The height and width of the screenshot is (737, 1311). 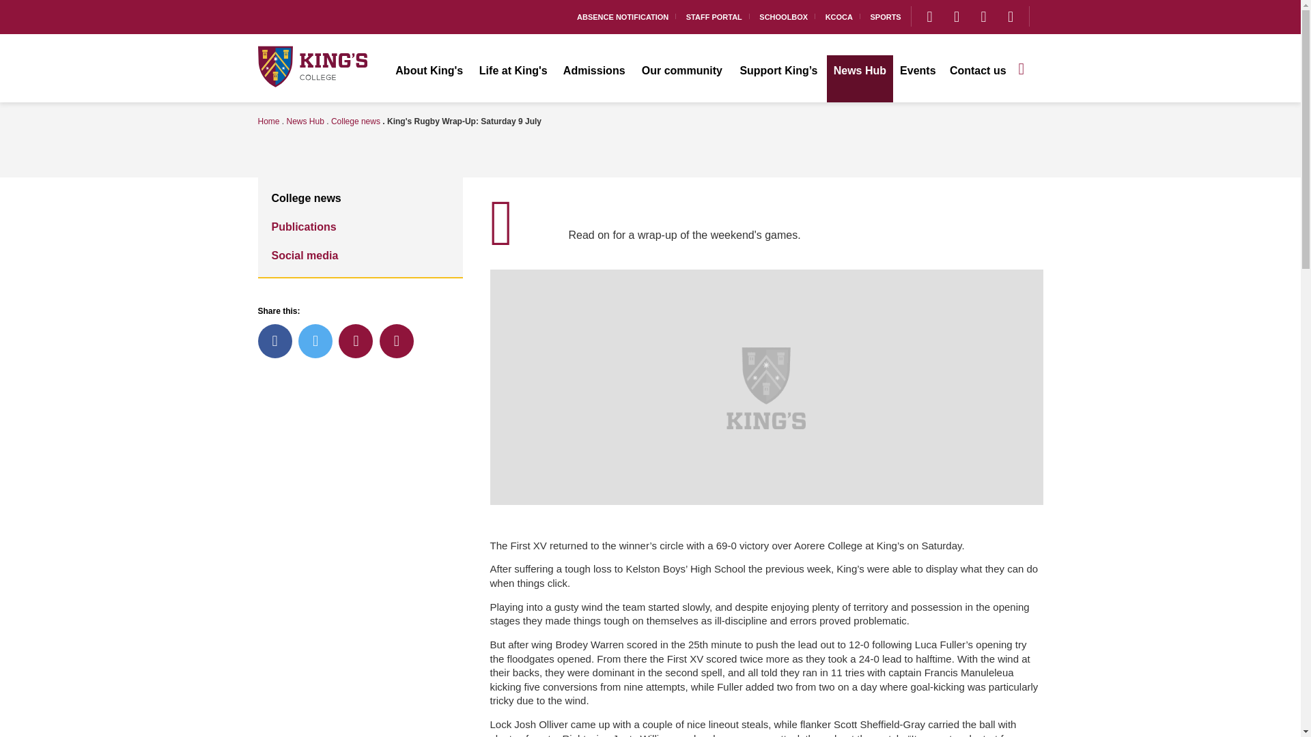 I want to click on Events, so click(x=918, y=79).